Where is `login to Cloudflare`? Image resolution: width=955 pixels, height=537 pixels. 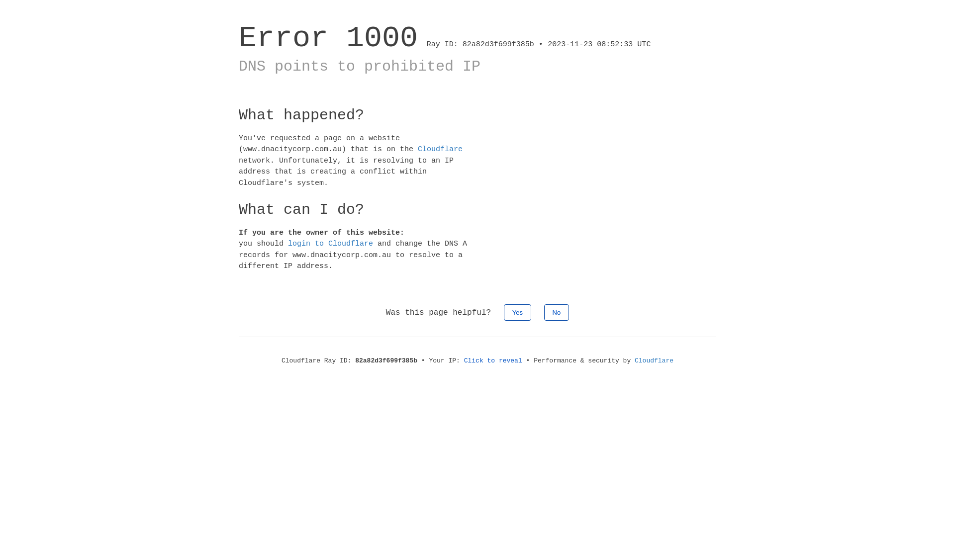 login to Cloudflare is located at coordinates (330, 244).